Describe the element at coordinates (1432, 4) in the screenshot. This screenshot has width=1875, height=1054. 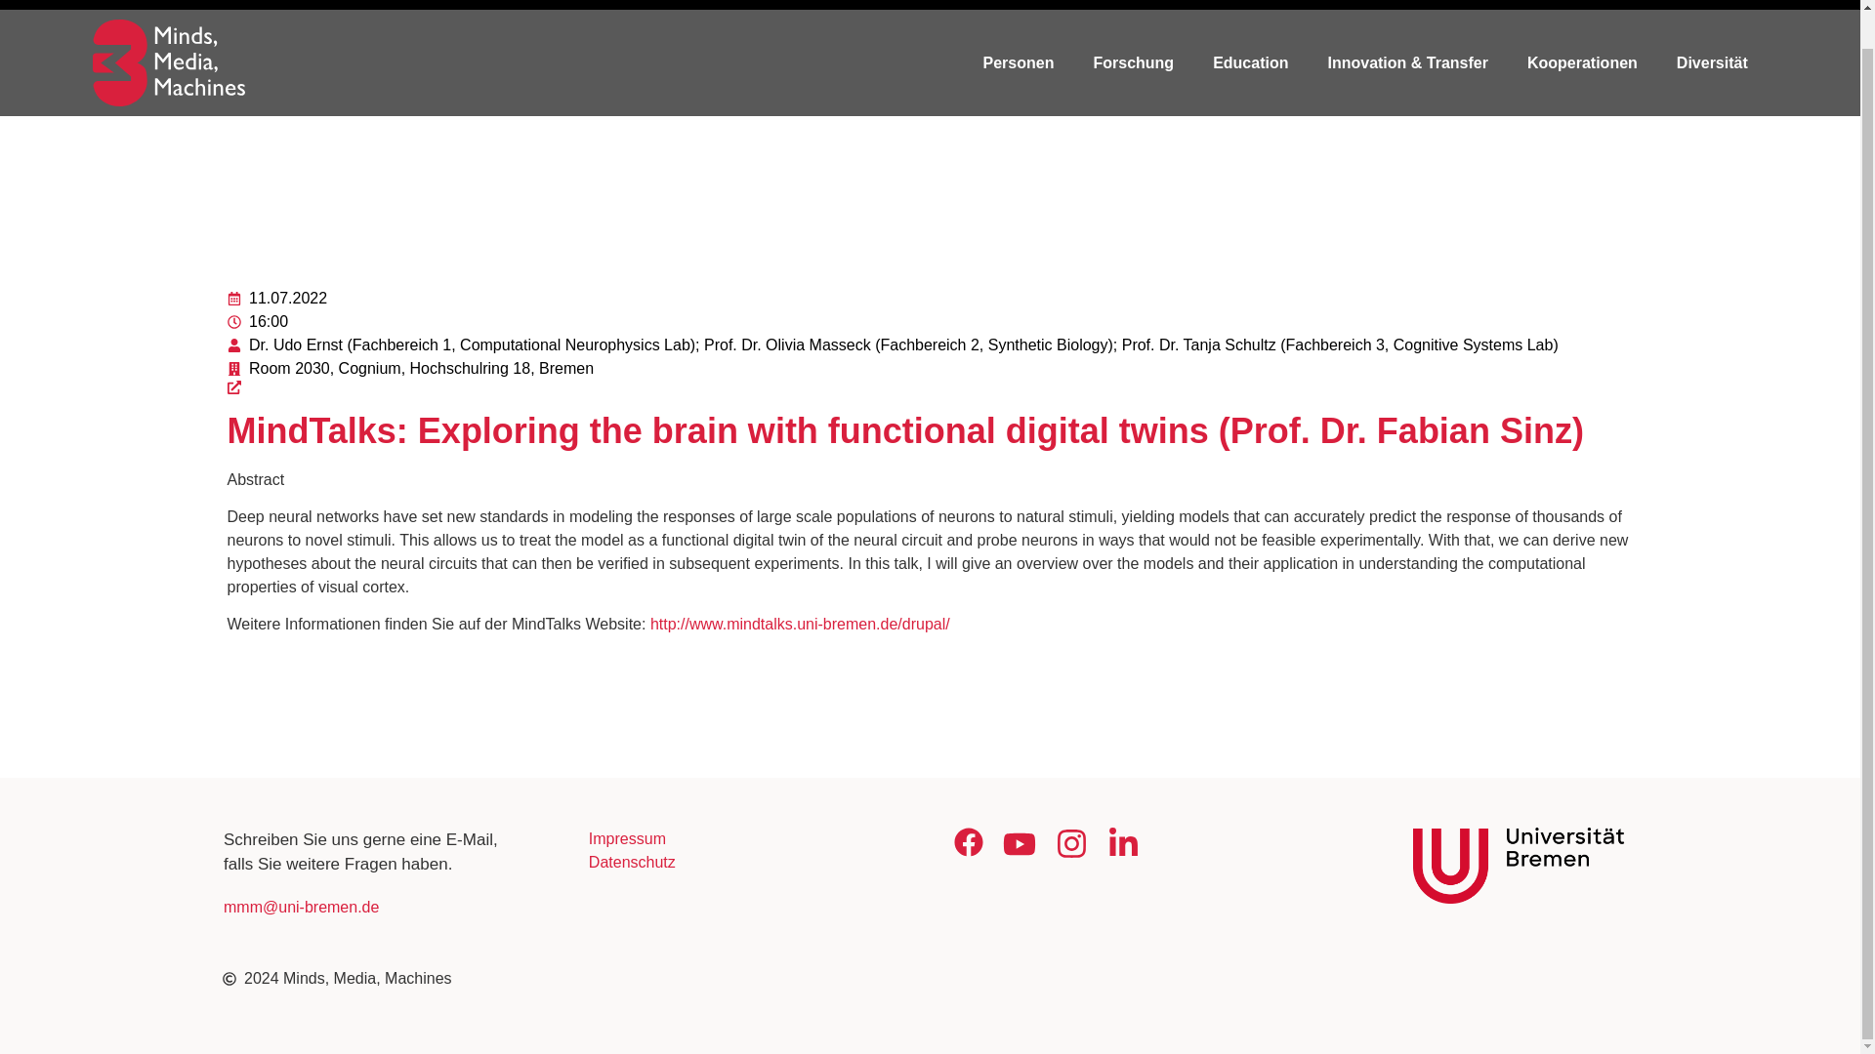
I see `Barrierefreiheit` at that location.